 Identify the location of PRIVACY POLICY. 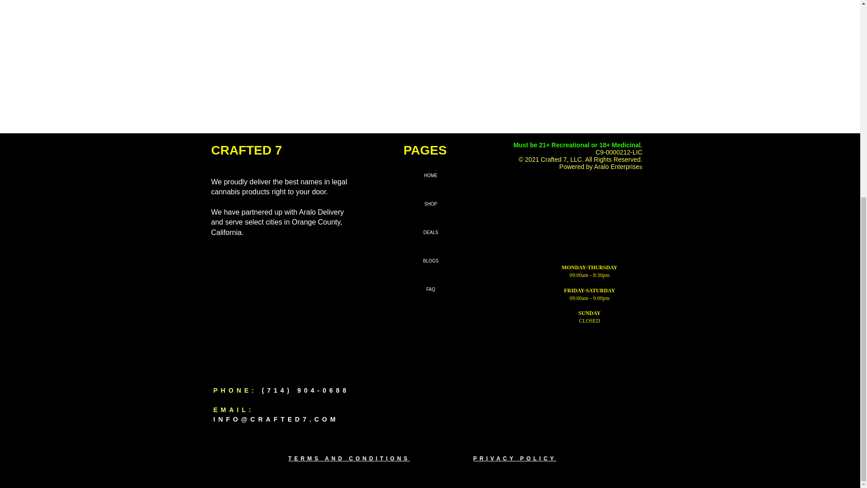
(515, 458).